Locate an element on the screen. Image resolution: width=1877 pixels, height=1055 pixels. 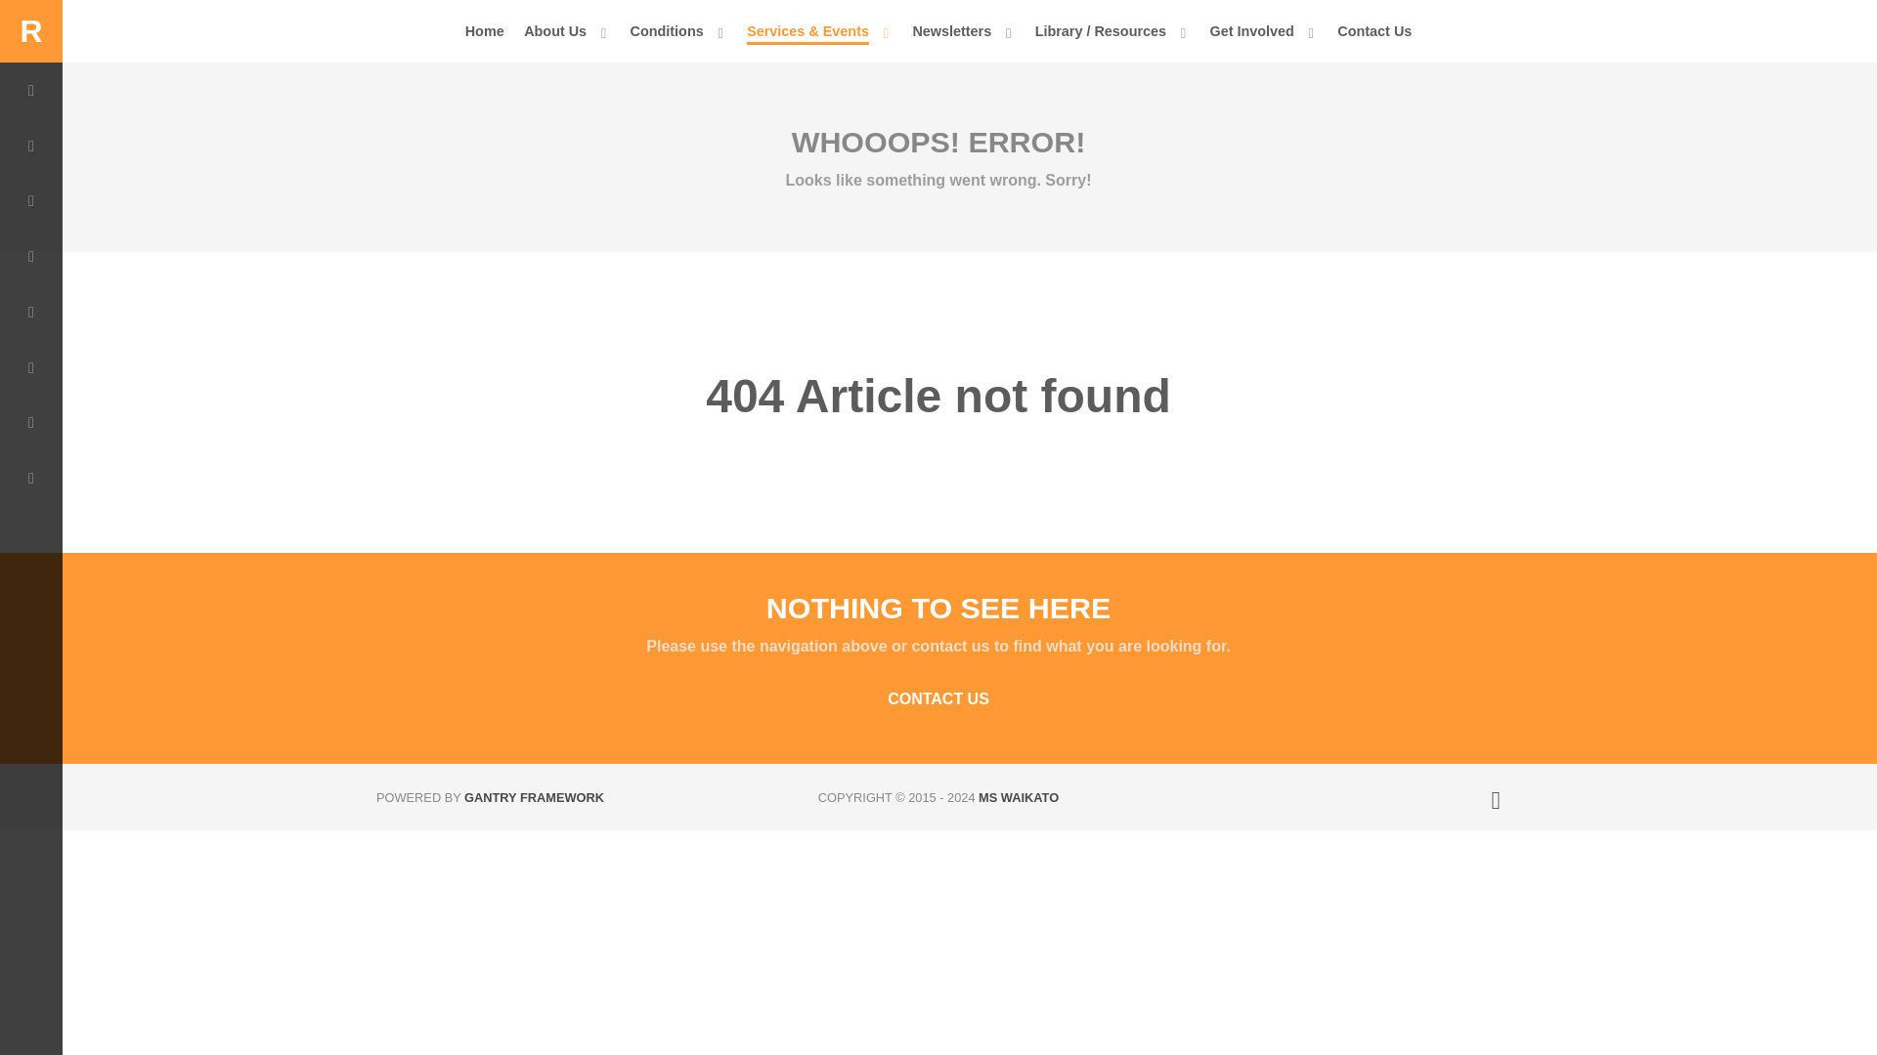
MS WAIKATO is located at coordinates (1018, 797).